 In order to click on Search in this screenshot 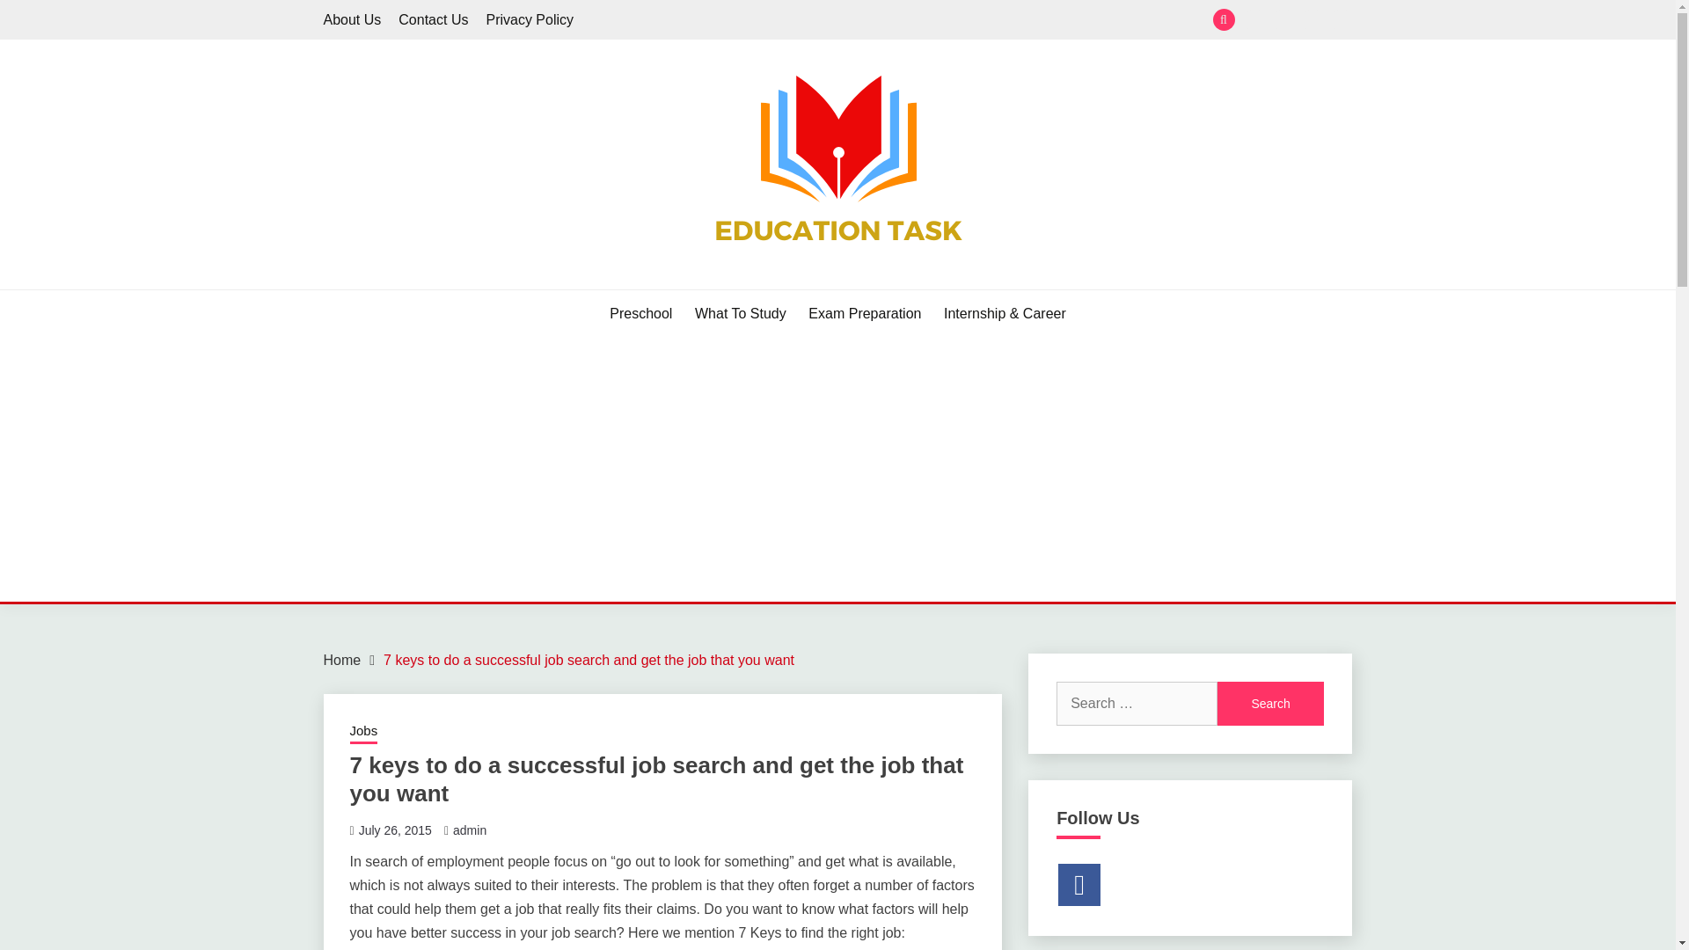, I will do `click(1270, 704)`.